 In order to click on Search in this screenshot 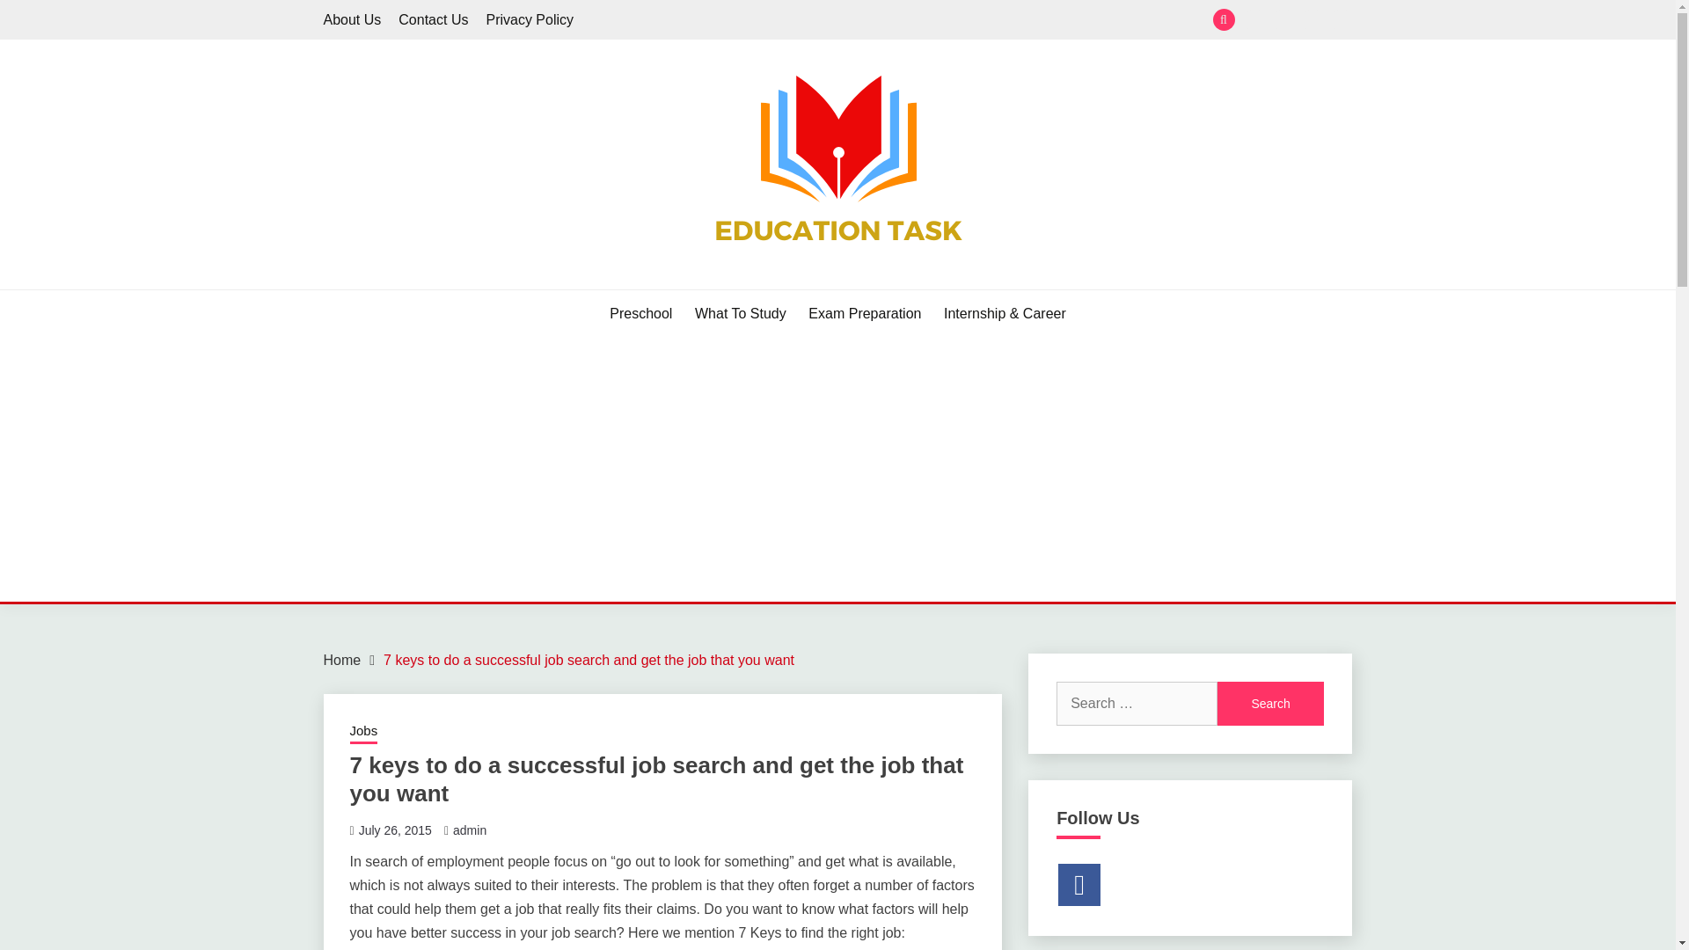, I will do `click(1270, 704)`.